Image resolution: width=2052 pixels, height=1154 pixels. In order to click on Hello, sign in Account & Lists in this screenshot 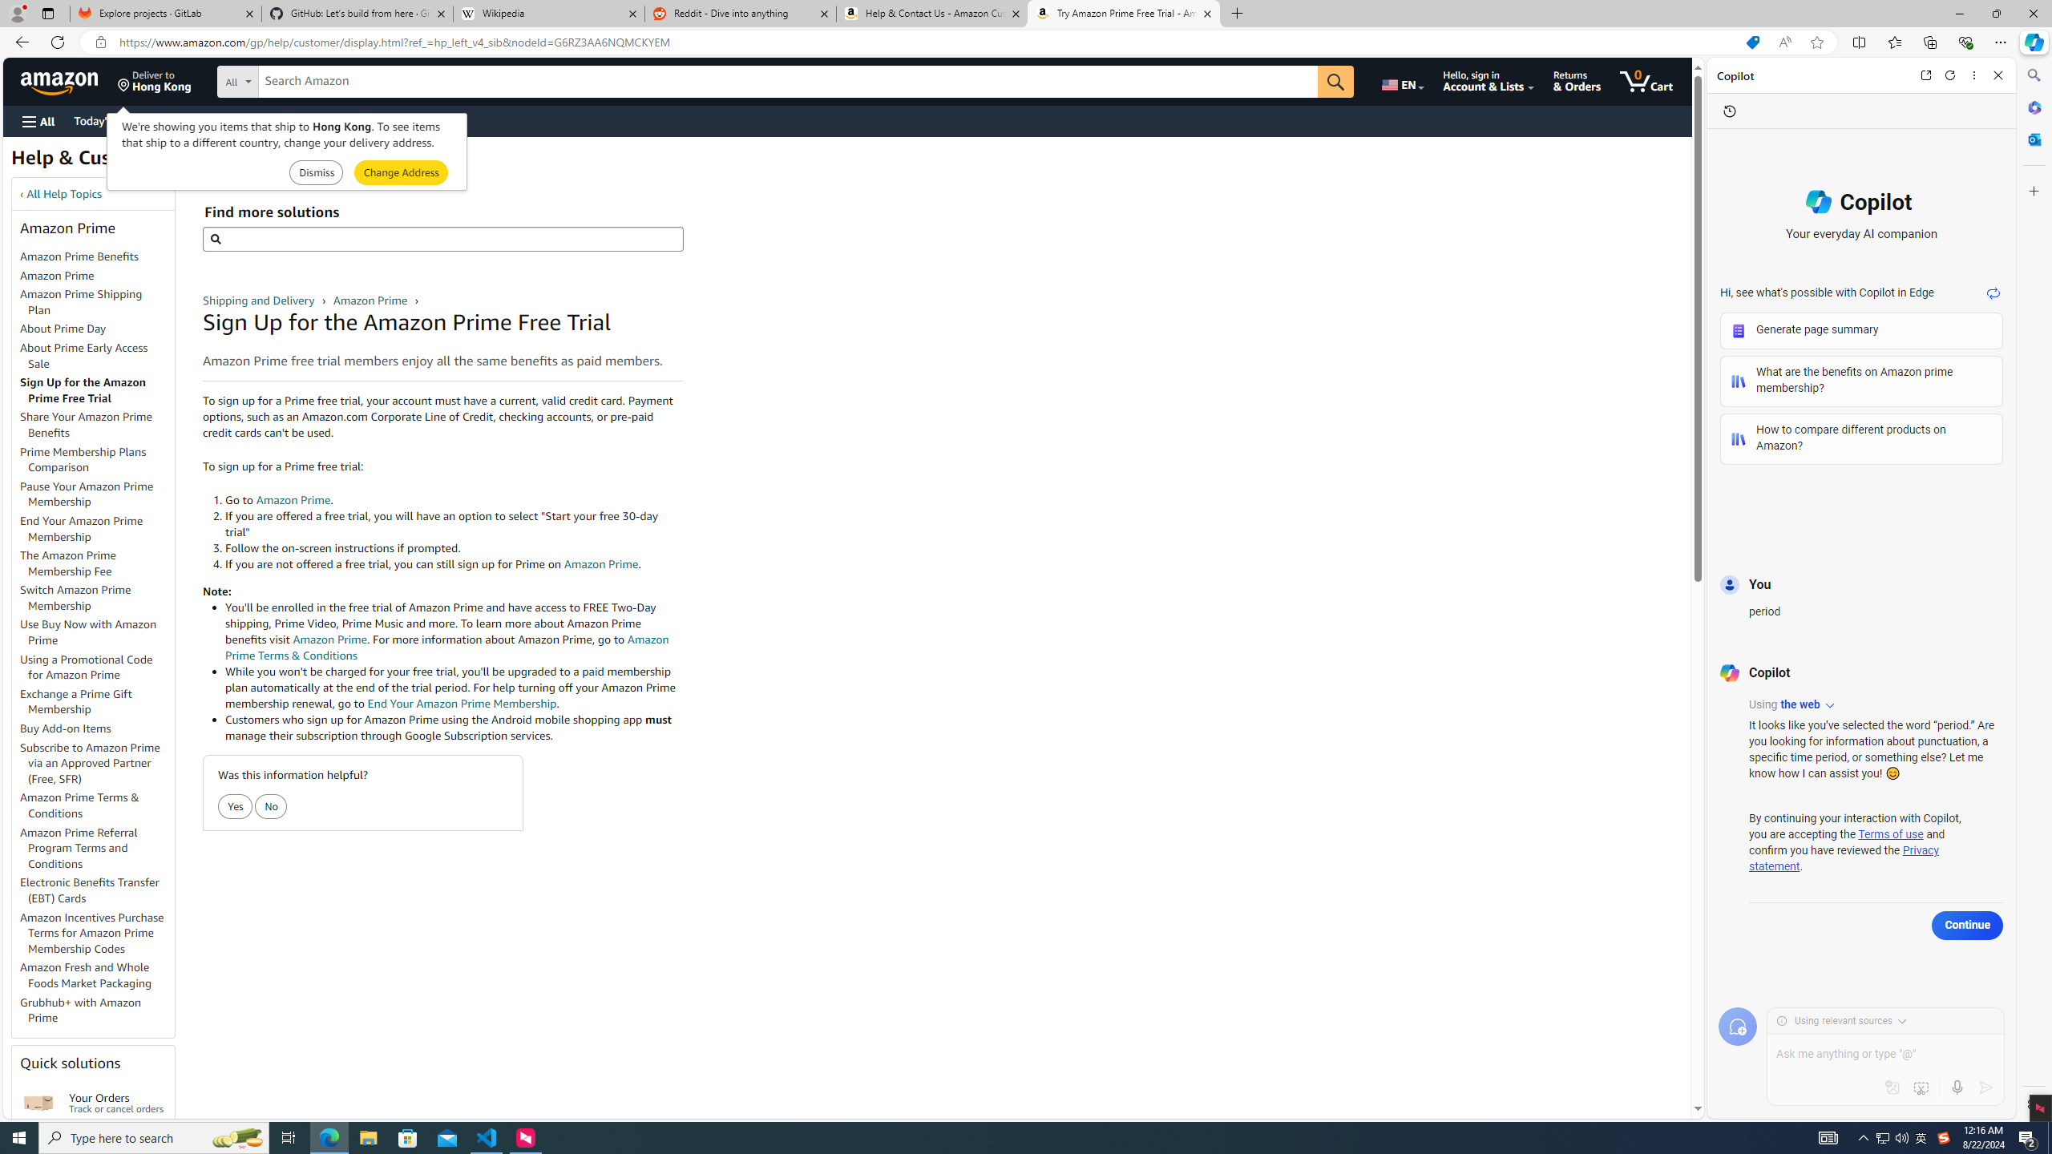, I will do `click(1489, 81)`.